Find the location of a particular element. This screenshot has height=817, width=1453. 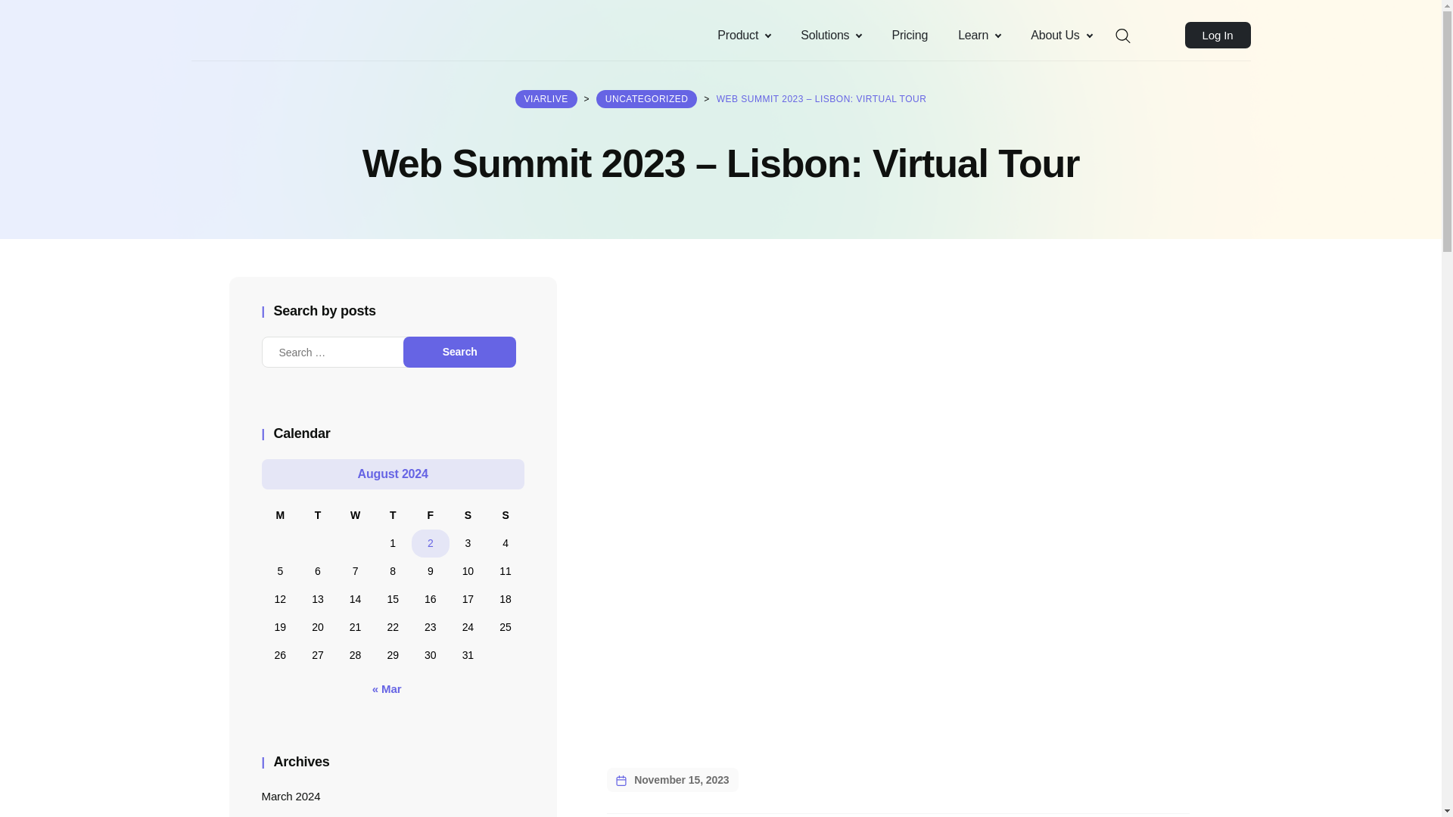

Thursday is located at coordinates (392, 515).